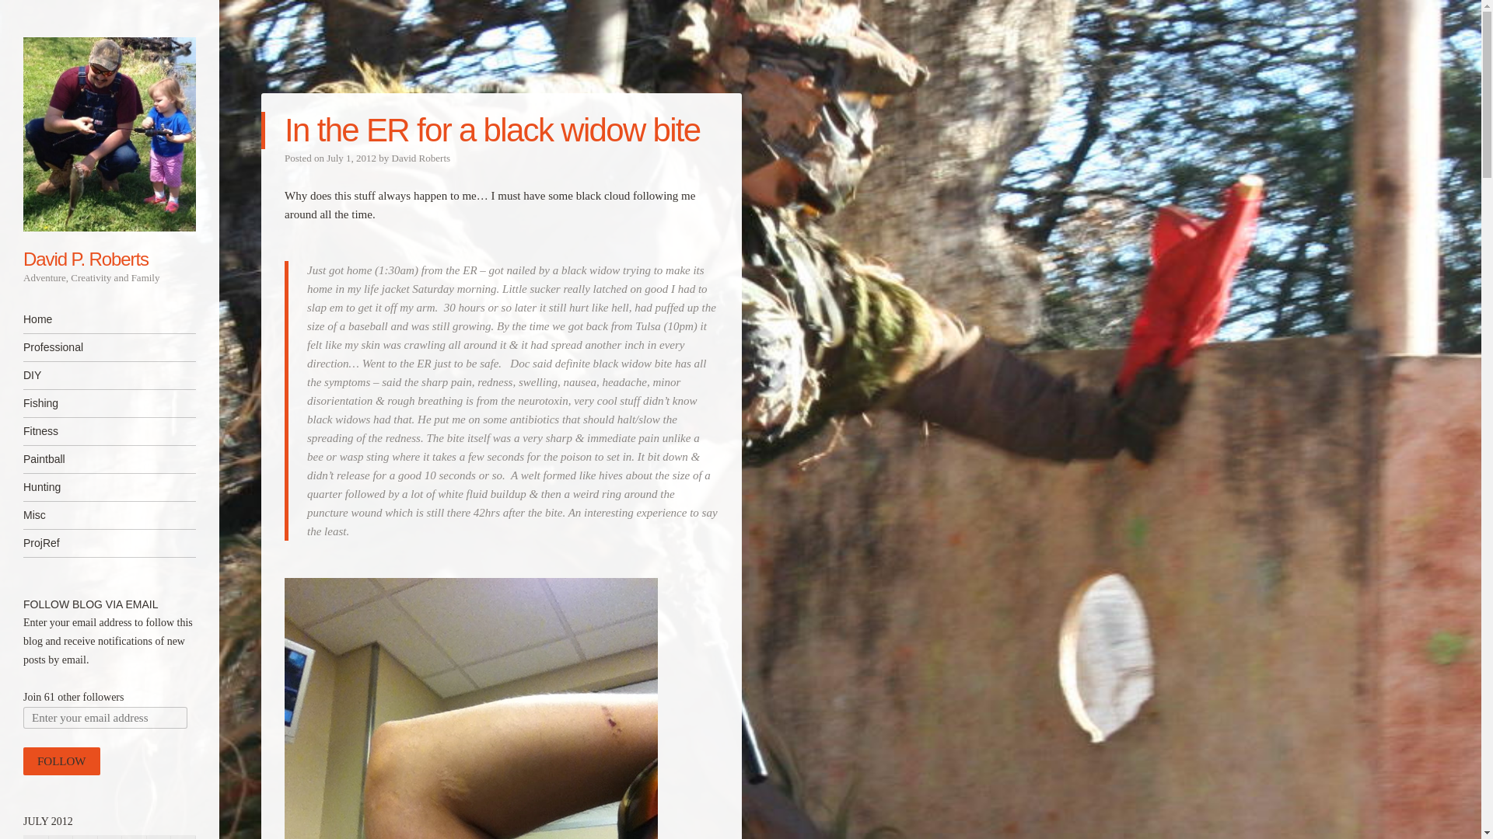 The width and height of the screenshot is (1493, 839). I want to click on 10:23 PM, so click(351, 157).